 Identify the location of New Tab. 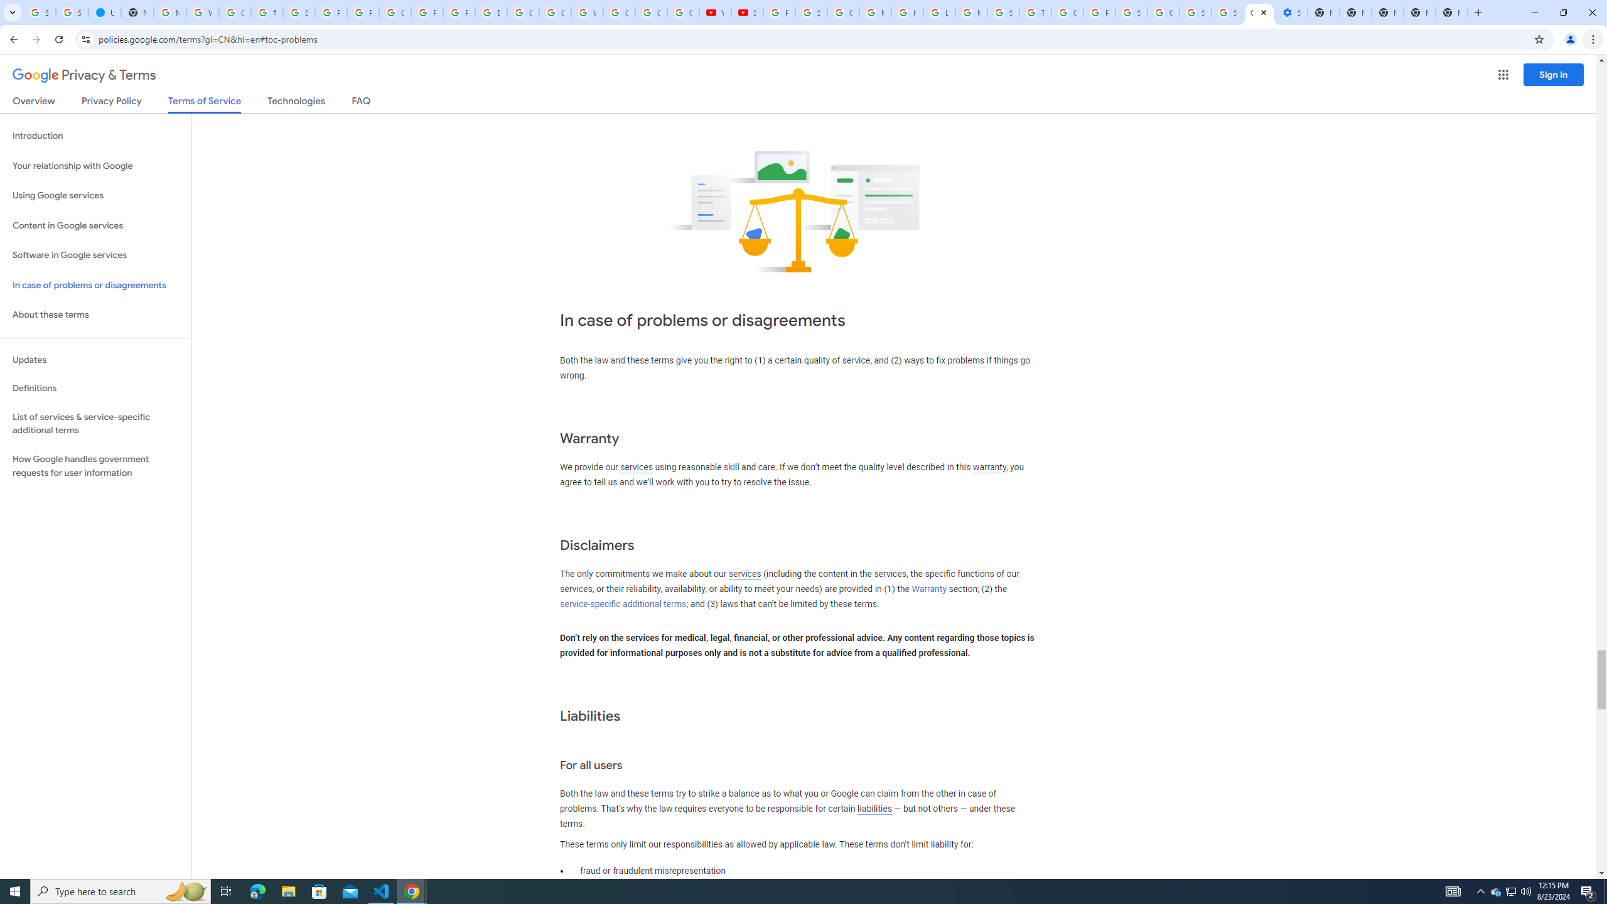
(1451, 13).